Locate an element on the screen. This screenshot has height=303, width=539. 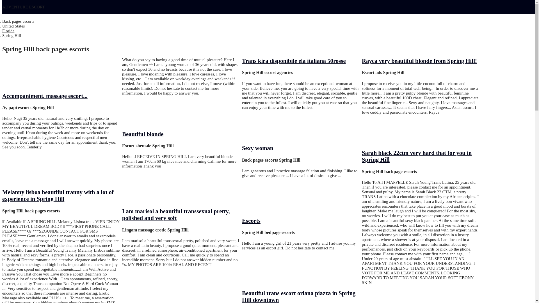
Trans kira disponibile ela italiana 50rosse is located at coordinates (294, 61).